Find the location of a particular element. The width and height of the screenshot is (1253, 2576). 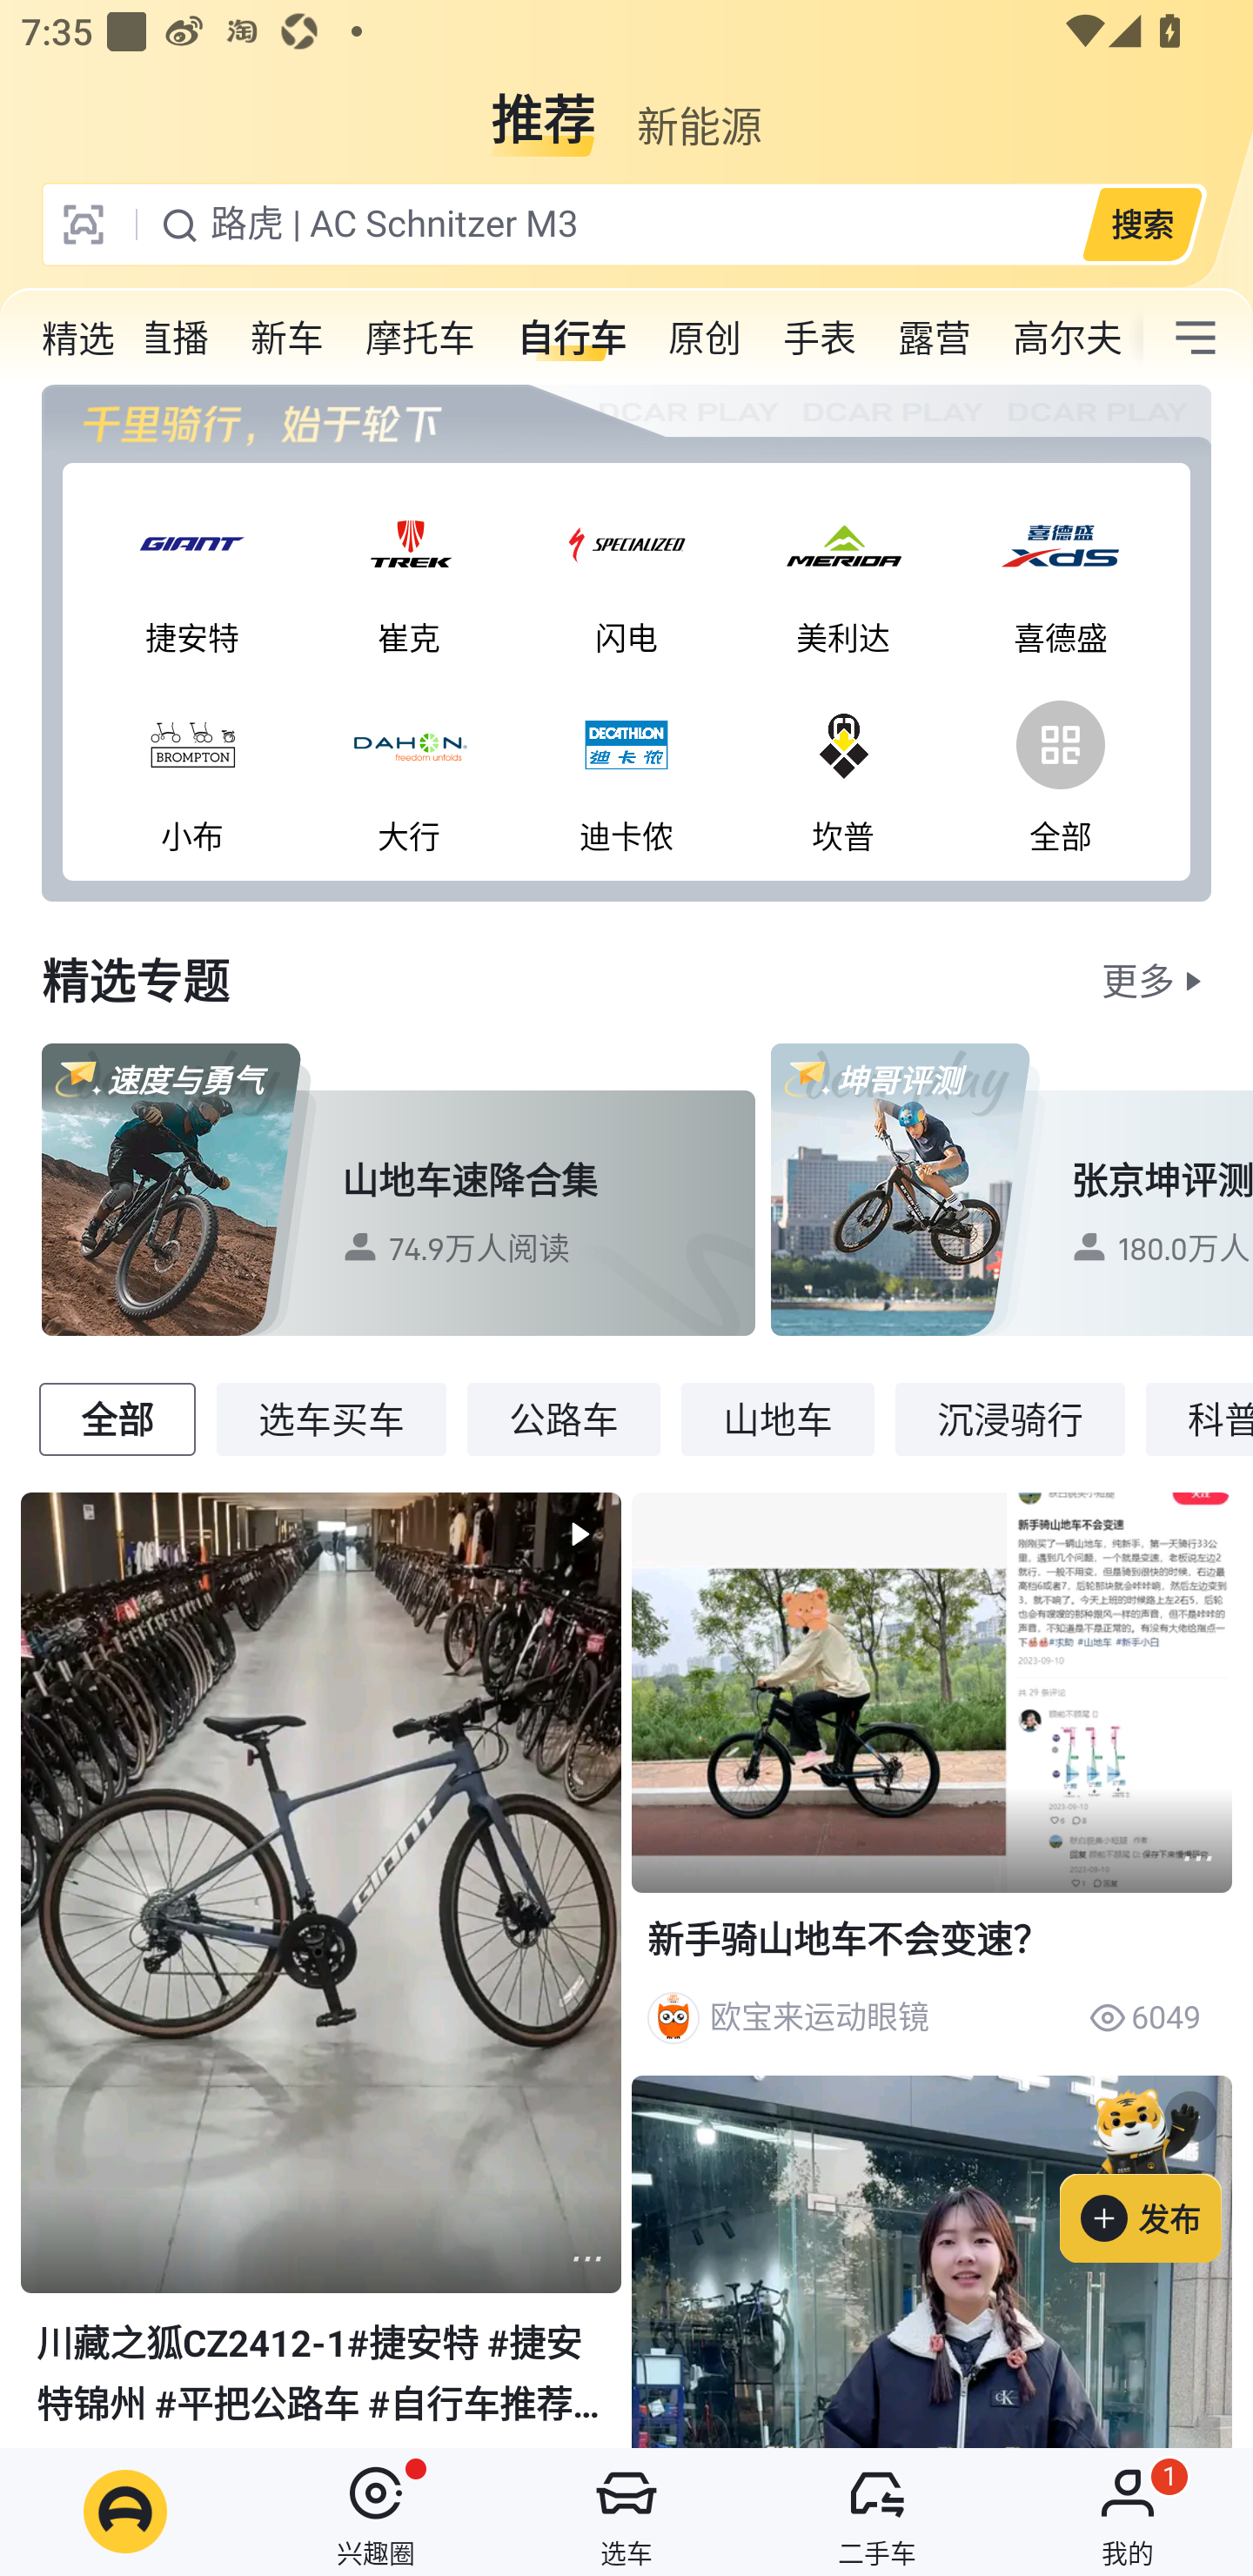

闪电 is located at coordinates (626, 573).